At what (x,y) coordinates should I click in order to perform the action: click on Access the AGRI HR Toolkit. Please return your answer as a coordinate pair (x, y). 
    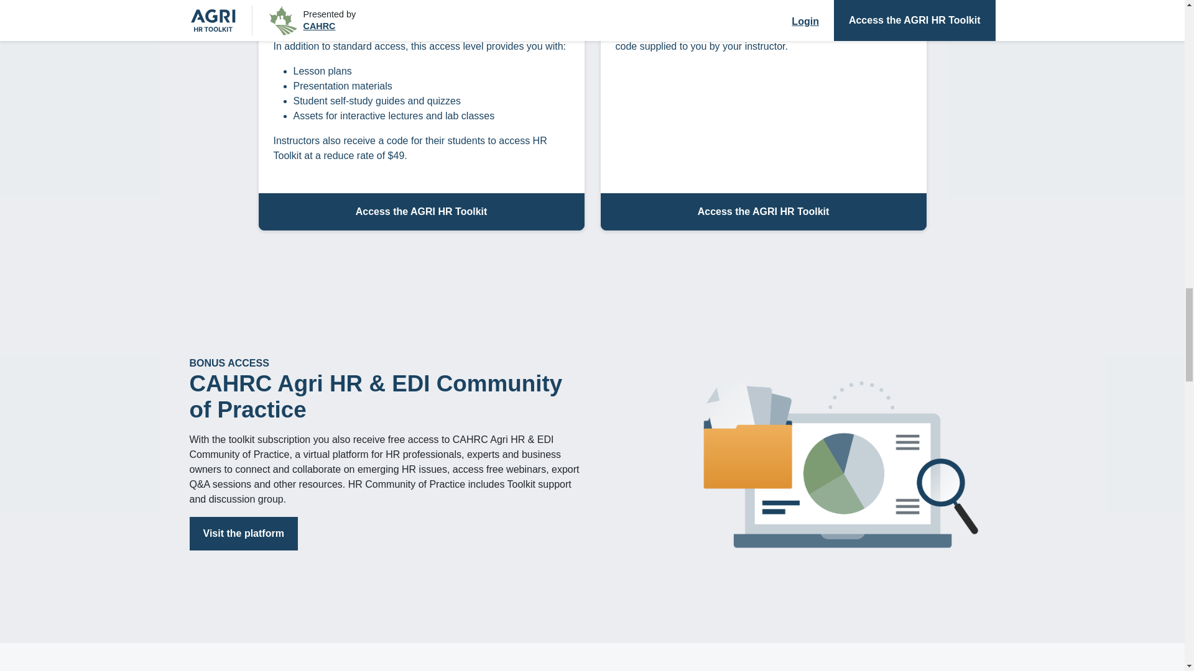
    Looking at the image, I should click on (422, 212).